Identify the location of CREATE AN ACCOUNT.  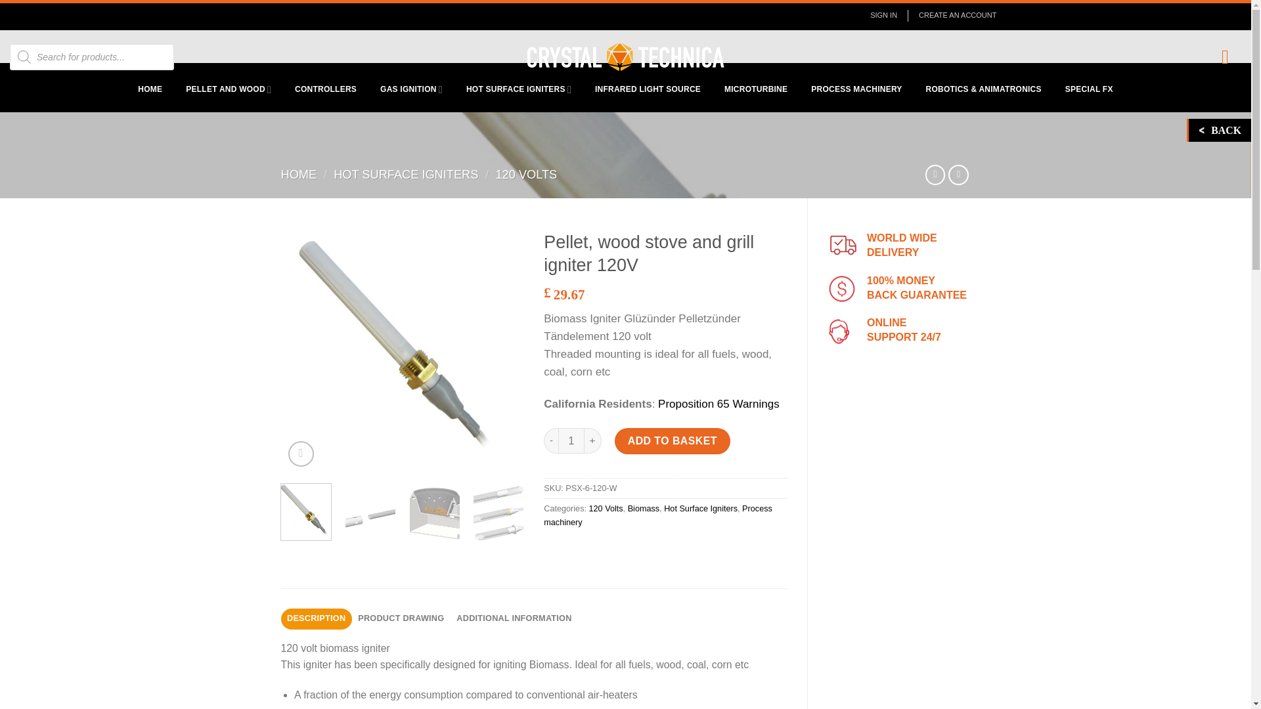
(952, 16).